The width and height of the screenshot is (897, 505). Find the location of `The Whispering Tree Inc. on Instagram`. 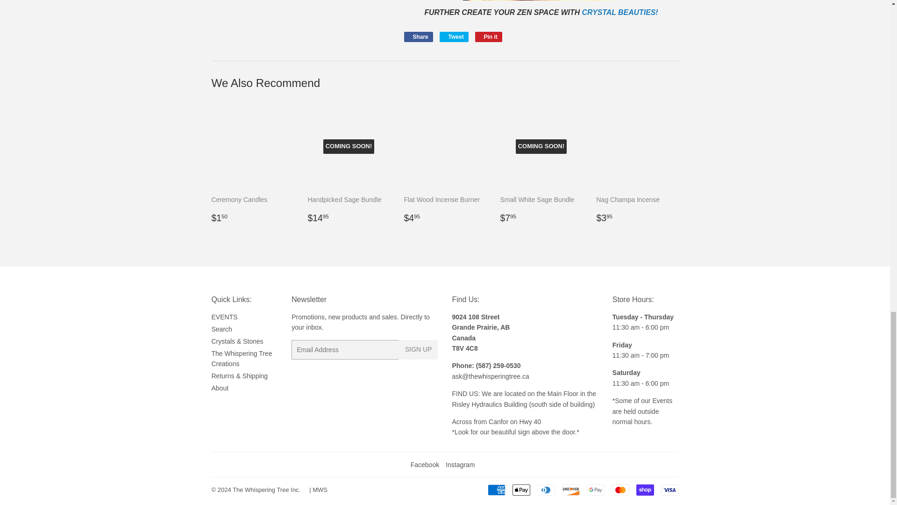

The Whispering Tree Inc. on Instagram is located at coordinates (460, 465).